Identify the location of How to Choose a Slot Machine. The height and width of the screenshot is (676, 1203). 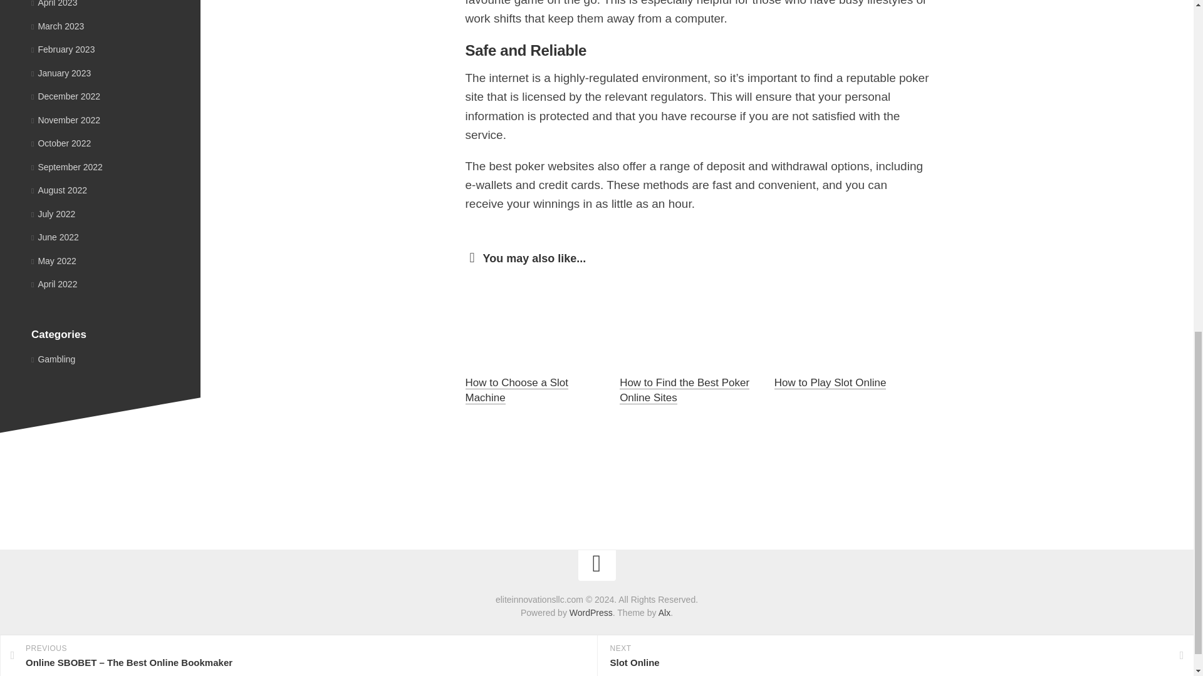
(516, 389).